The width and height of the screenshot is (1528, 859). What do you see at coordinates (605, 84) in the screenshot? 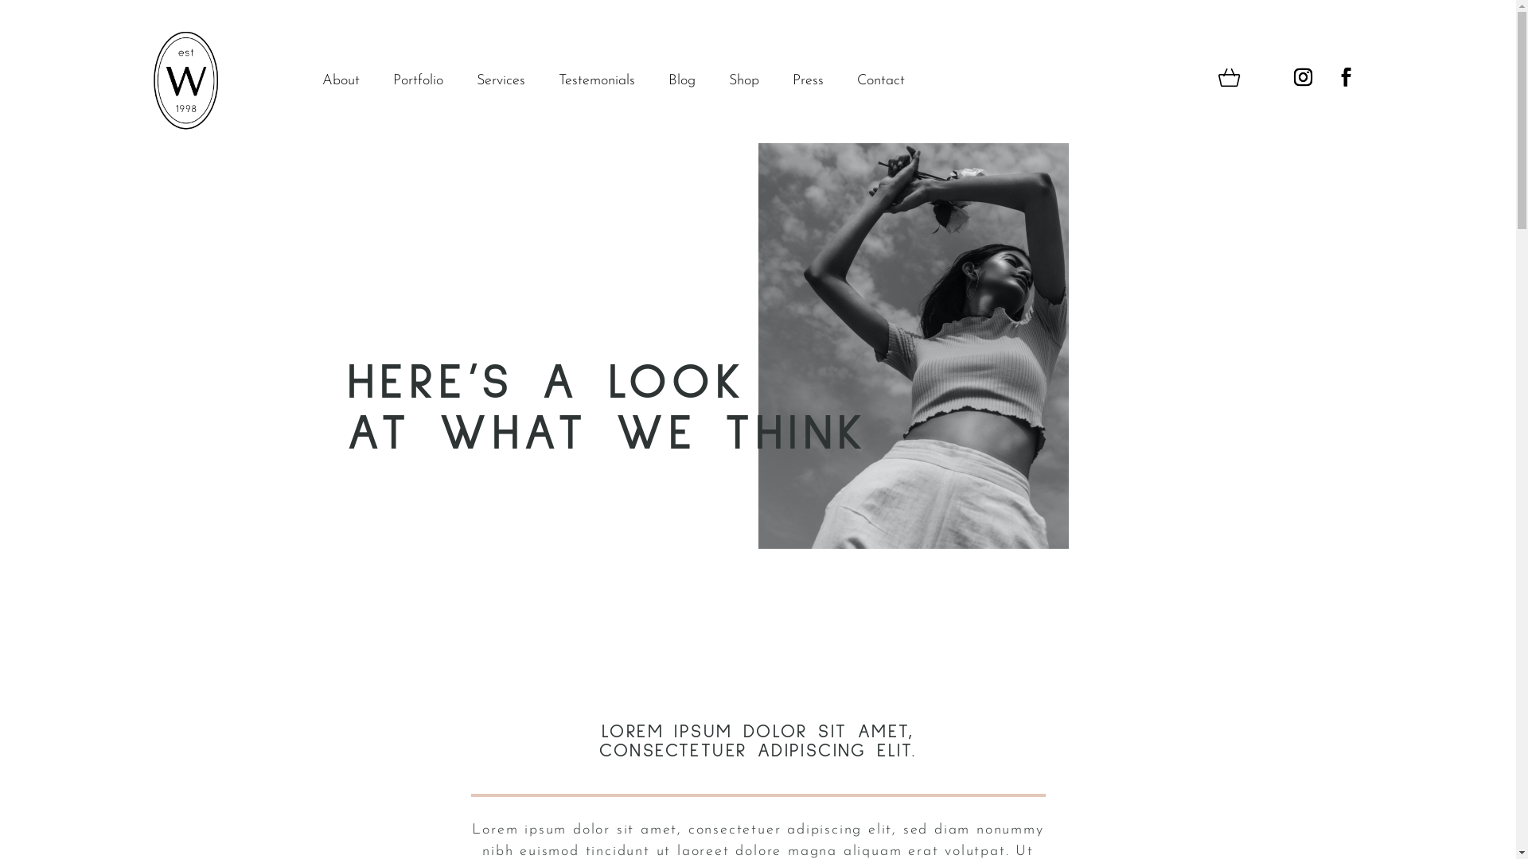
I see `Testemonials` at bounding box center [605, 84].